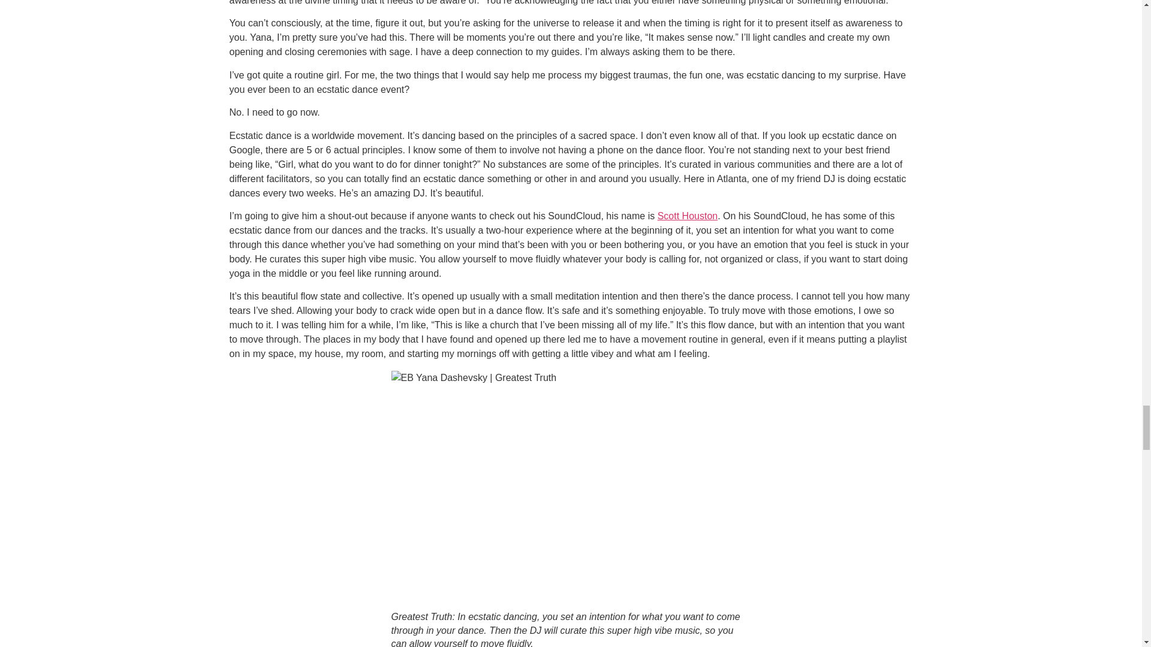  What do you see at coordinates (688, 216) in the screenshot?
I see `Scott Houston` at bounding box center [688, 216].